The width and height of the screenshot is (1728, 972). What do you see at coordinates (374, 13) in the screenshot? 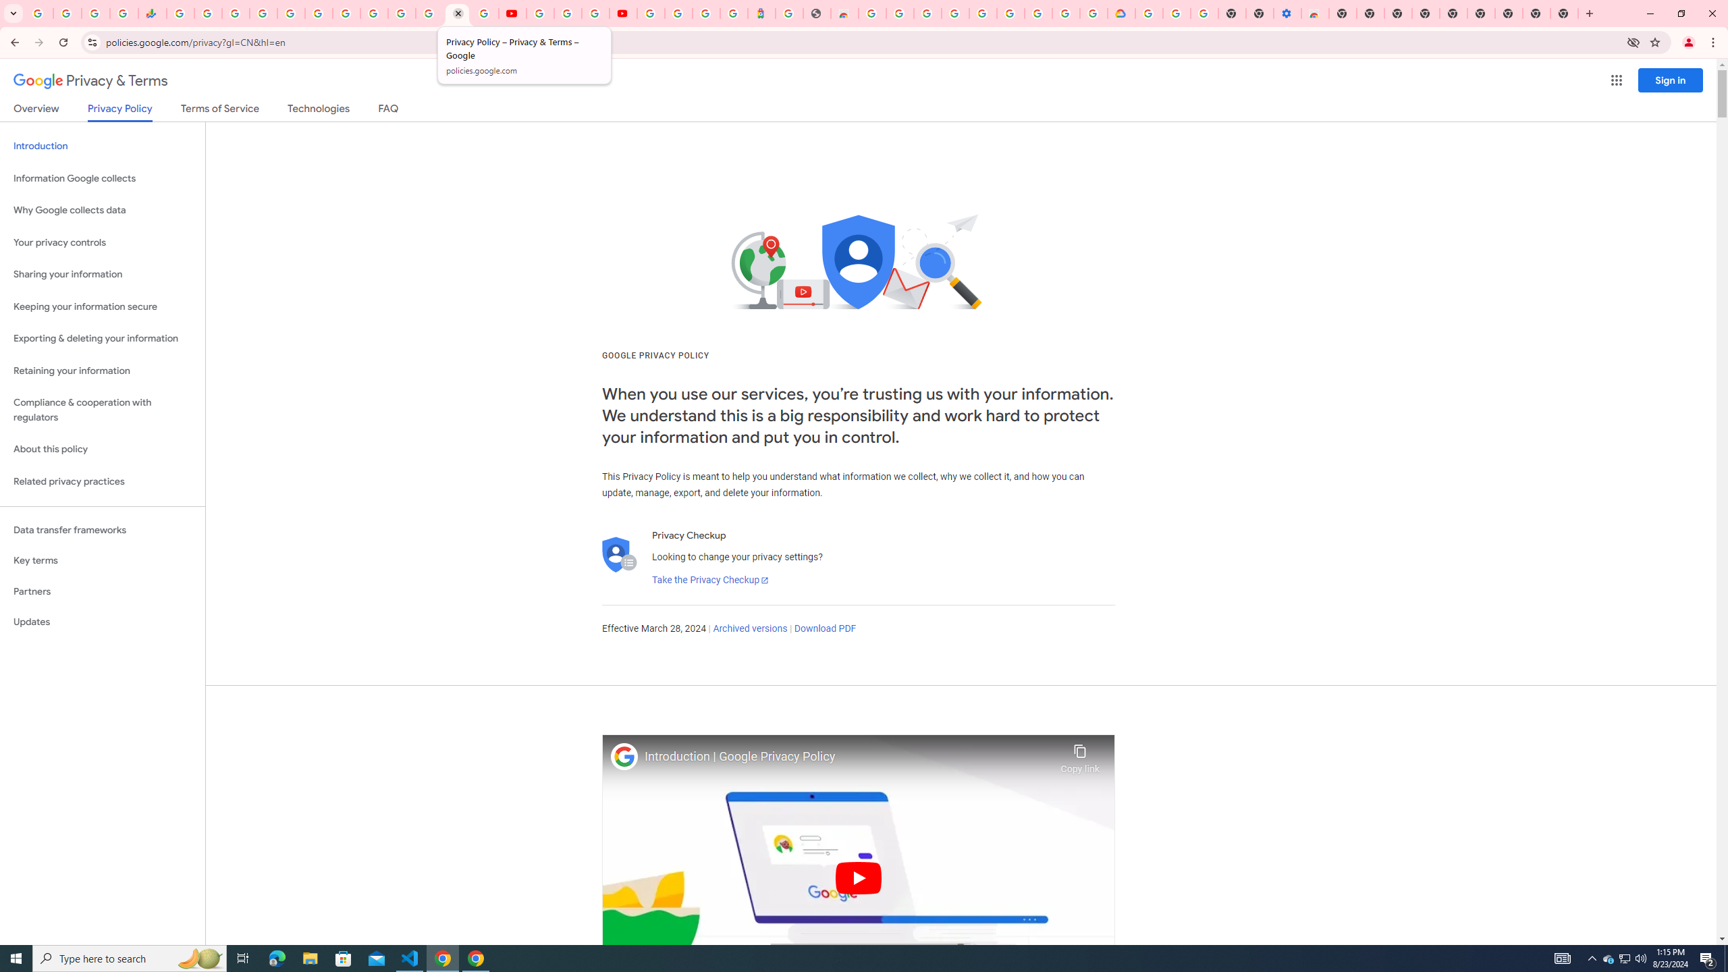
I see `YouTube` at bounding box center [374, 13].